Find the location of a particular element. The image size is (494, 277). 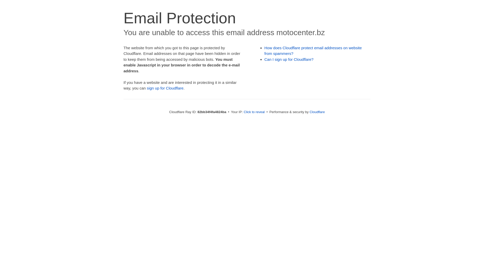

Cloudflare is located at coordinates (317, 112).